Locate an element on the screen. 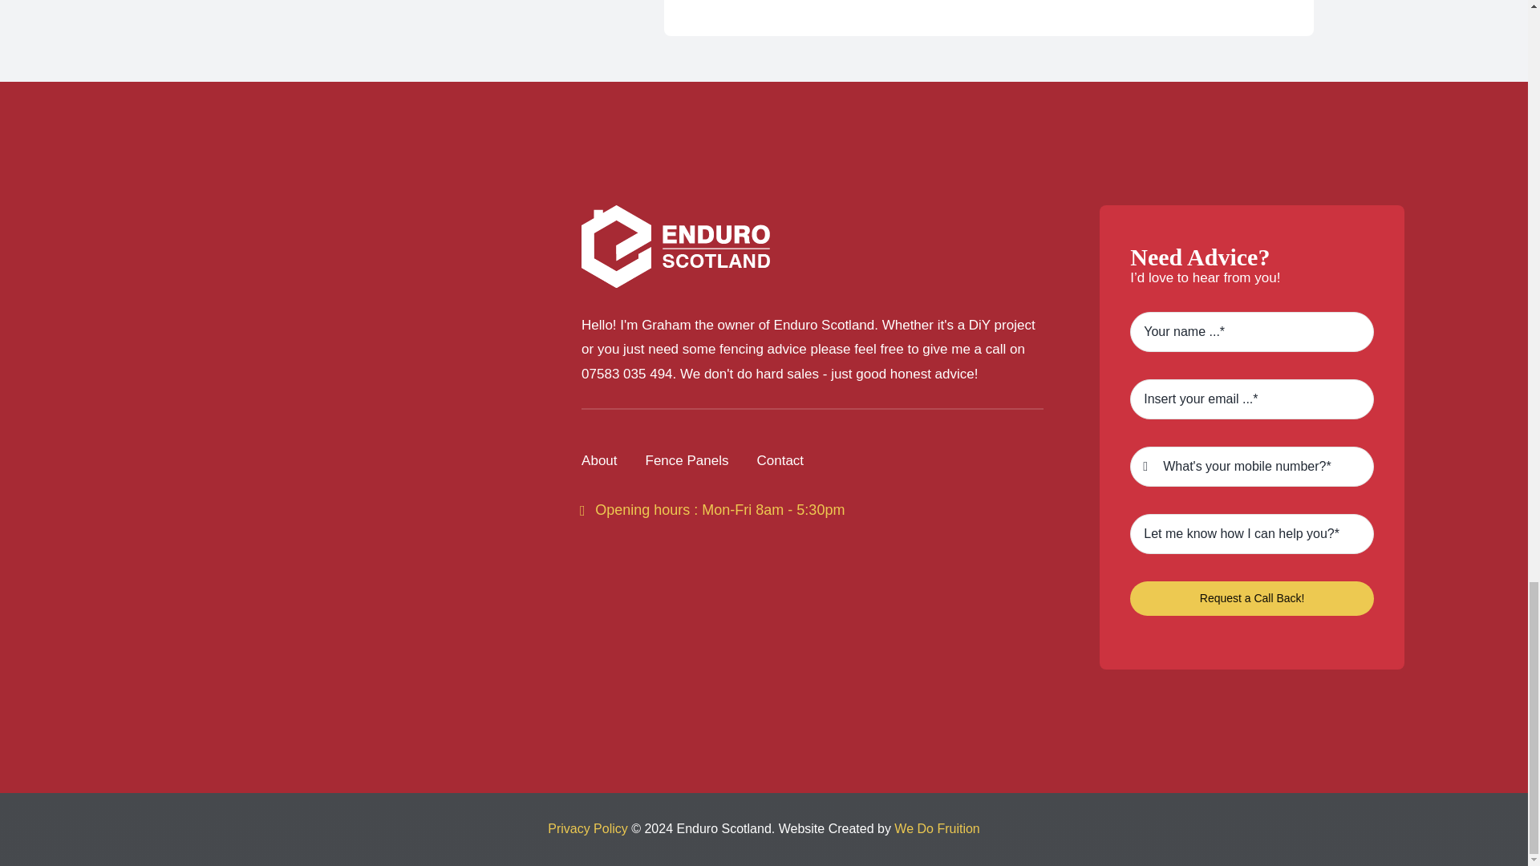  We Do Fruition is located at coordinates (937, 828).